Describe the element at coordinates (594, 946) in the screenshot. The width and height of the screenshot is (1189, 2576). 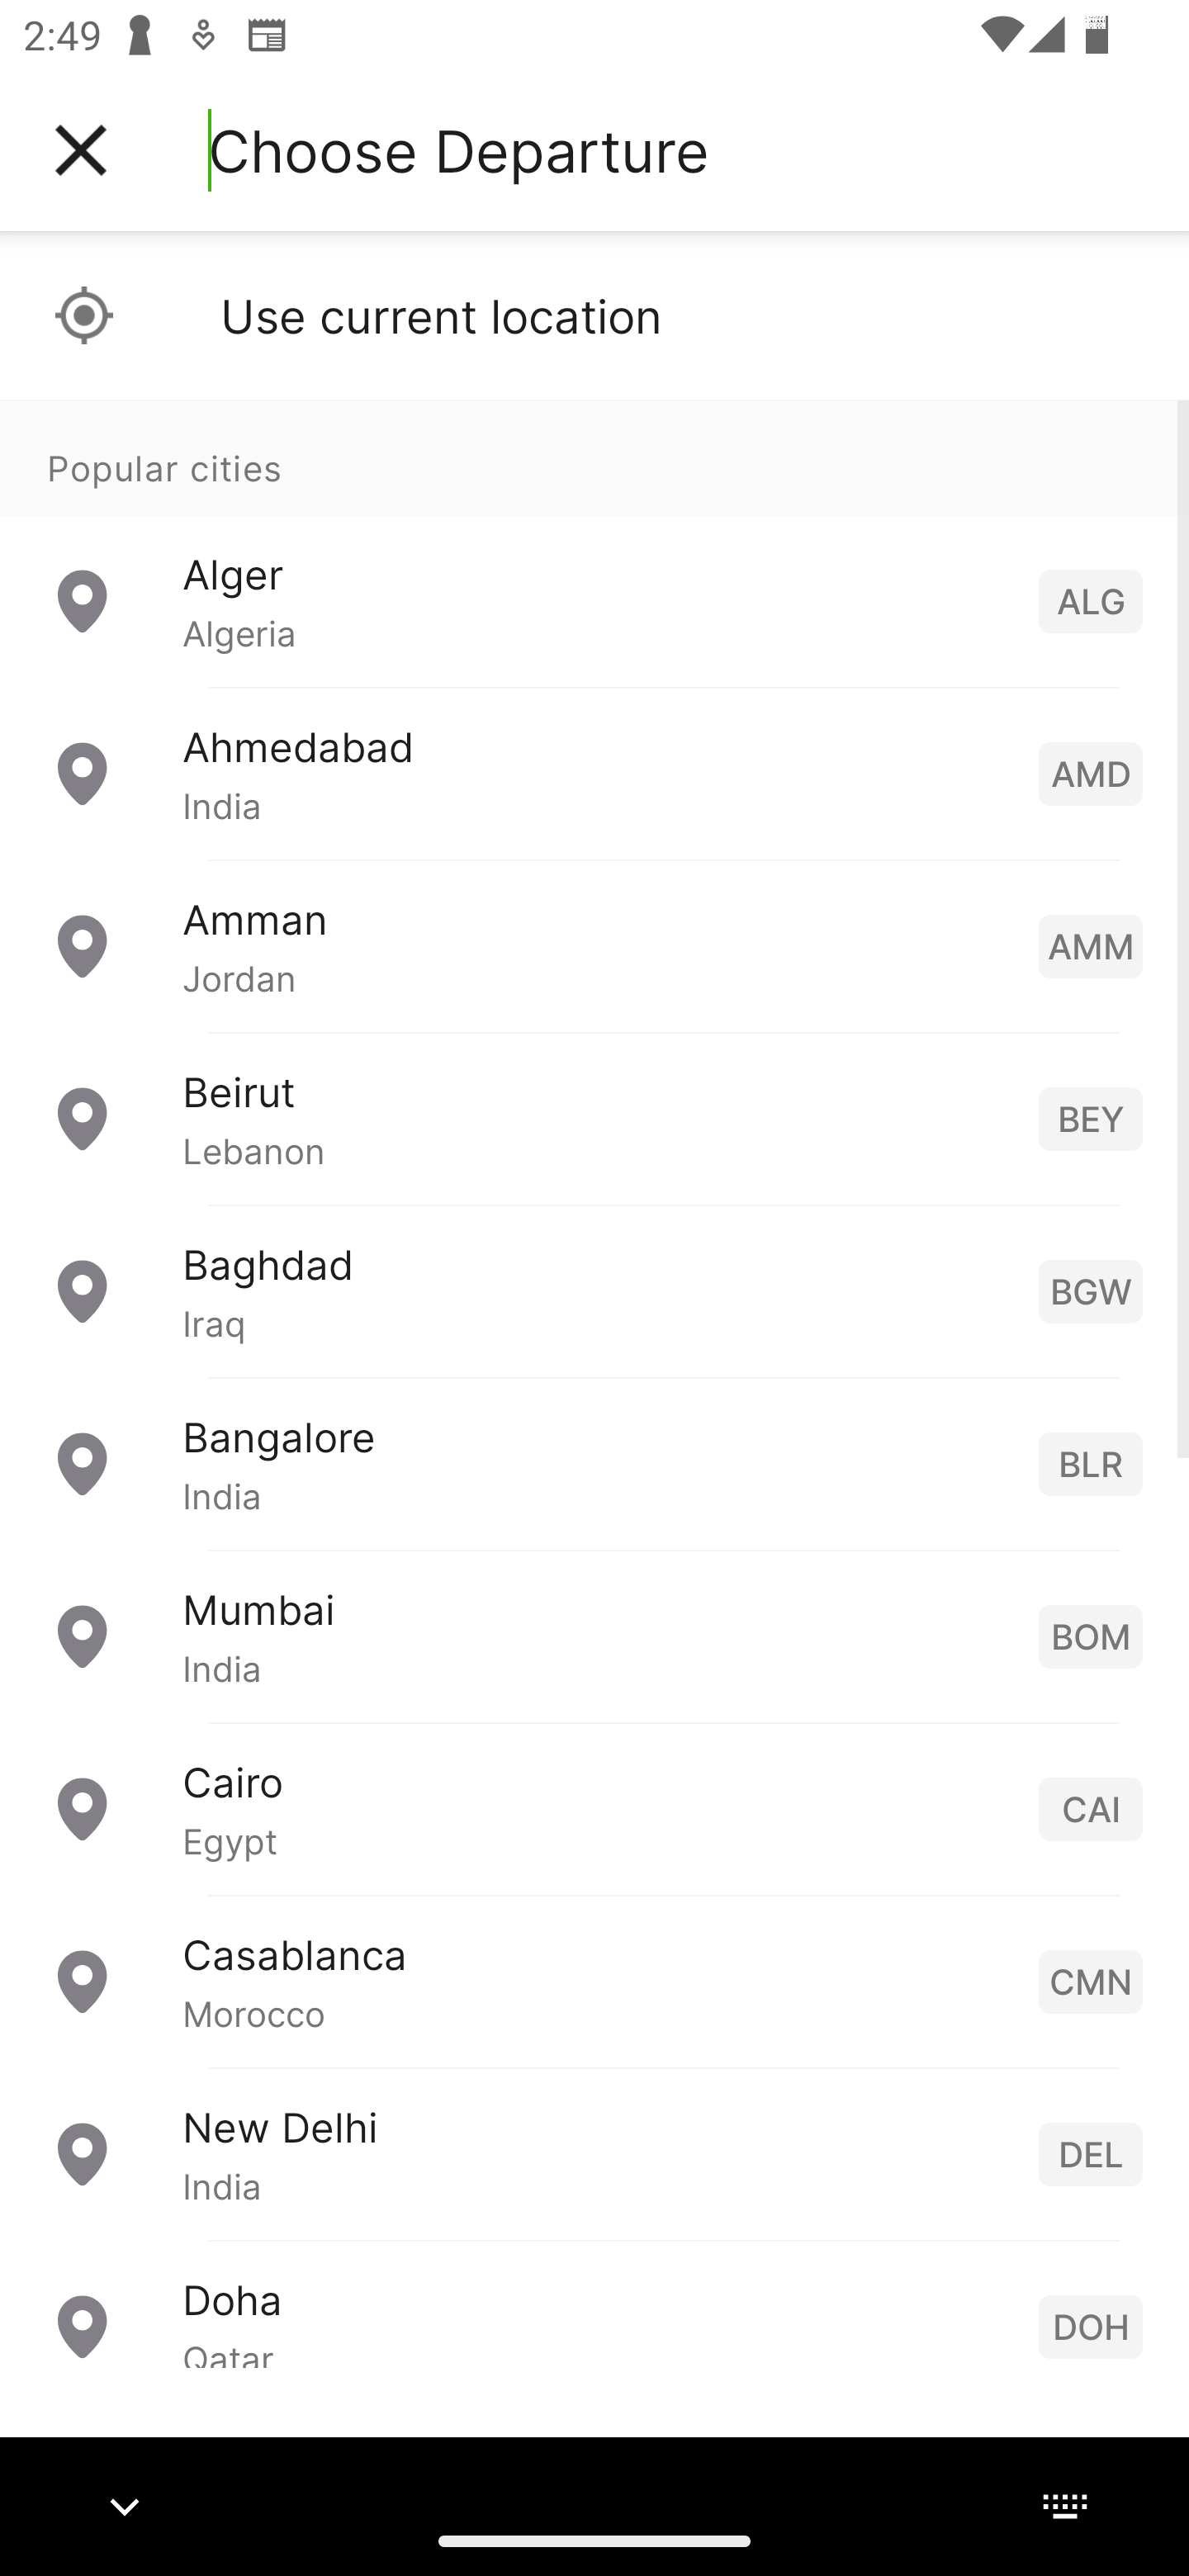
I see `Amman Jordan AMM` at that location.